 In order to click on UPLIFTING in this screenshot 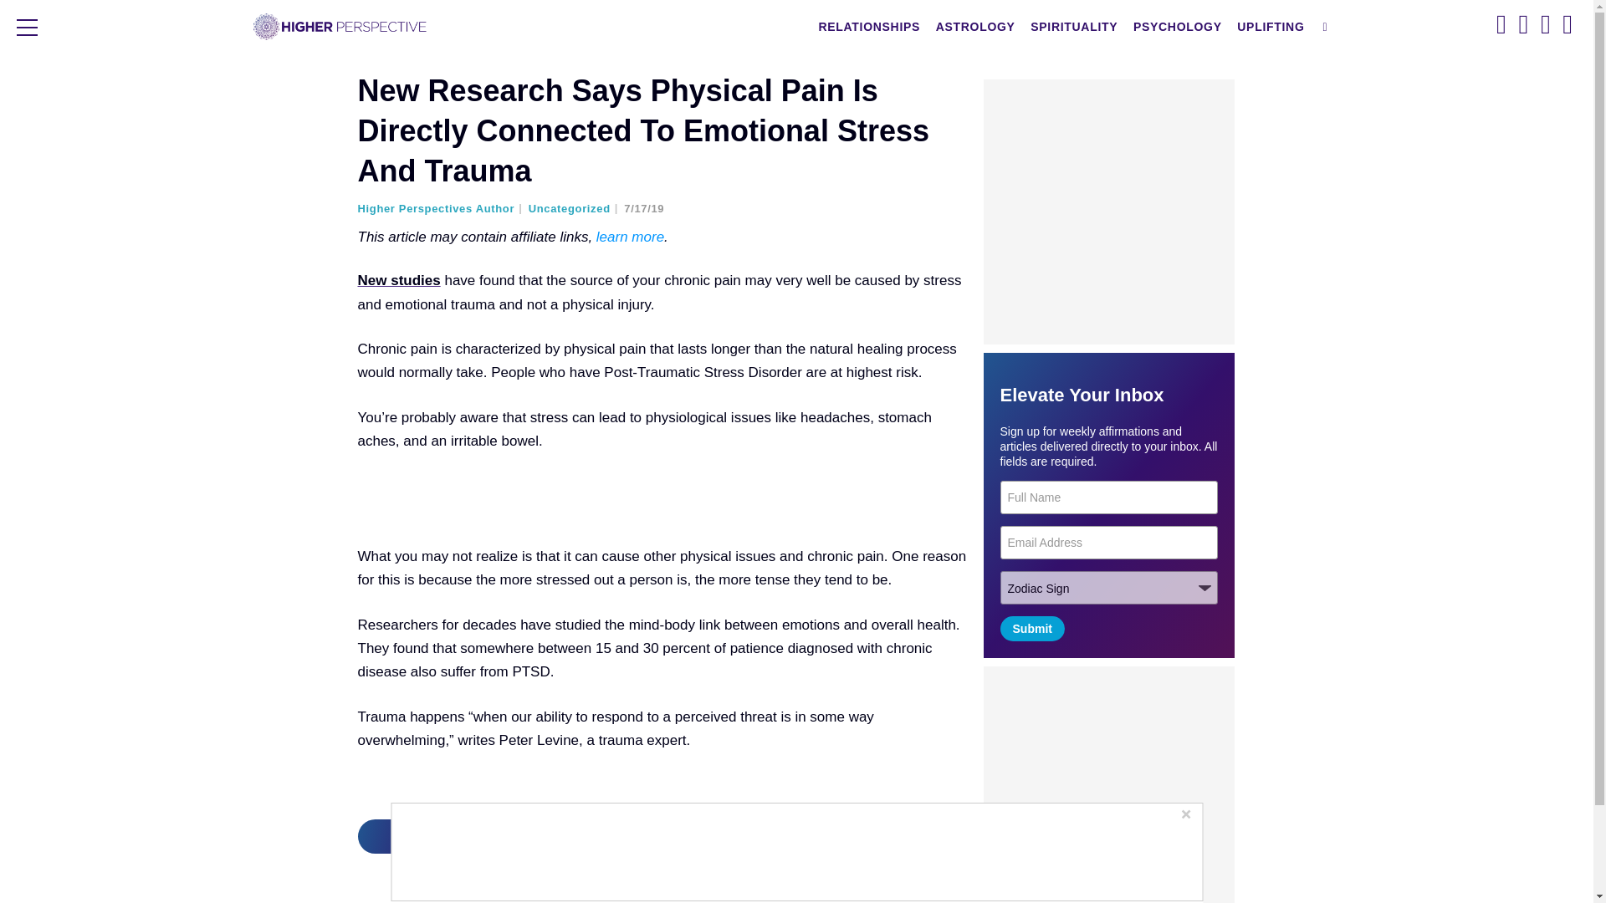, I will do `click(1271, 27)`.